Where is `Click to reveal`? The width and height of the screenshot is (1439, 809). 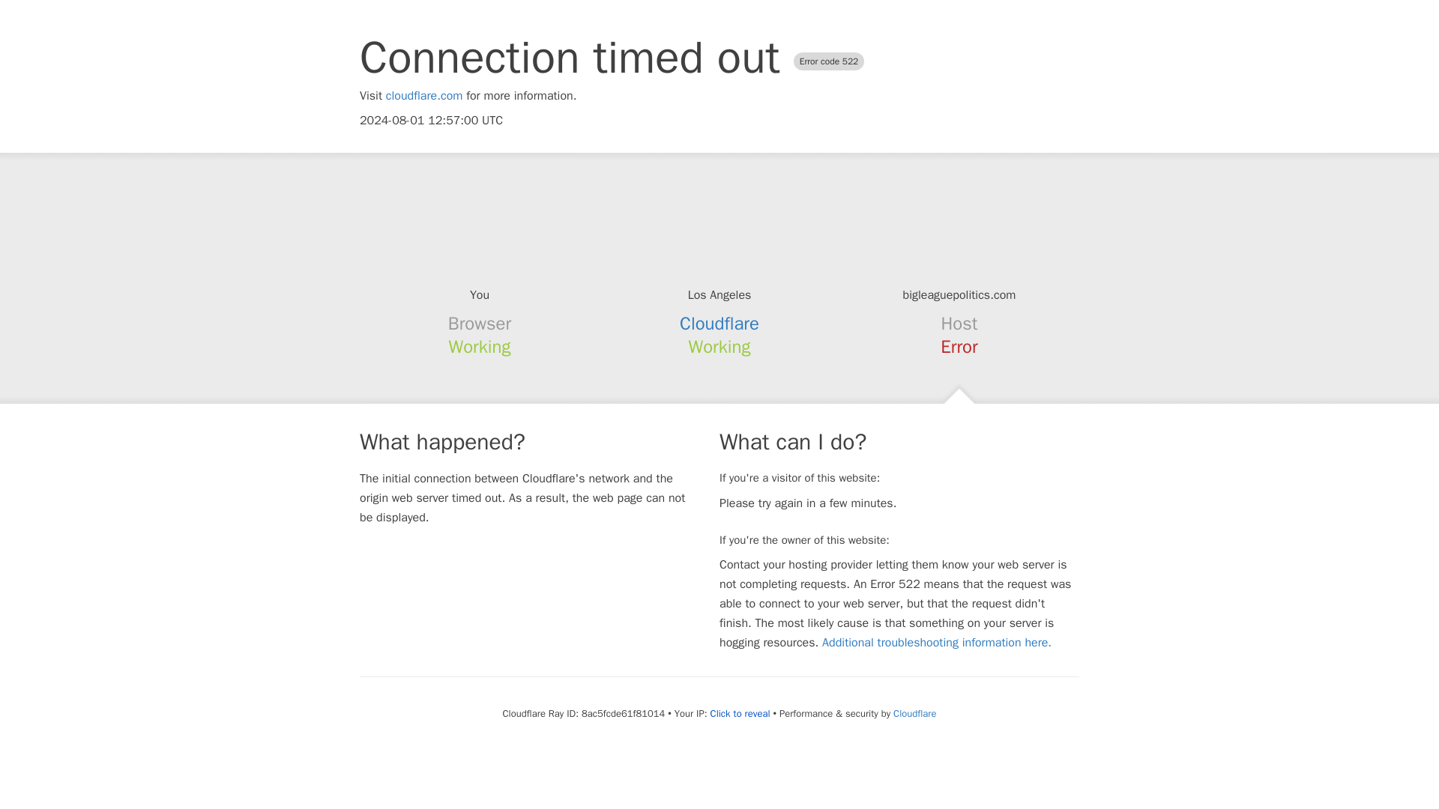 Click to reveal is located at coordinates (740, 713).